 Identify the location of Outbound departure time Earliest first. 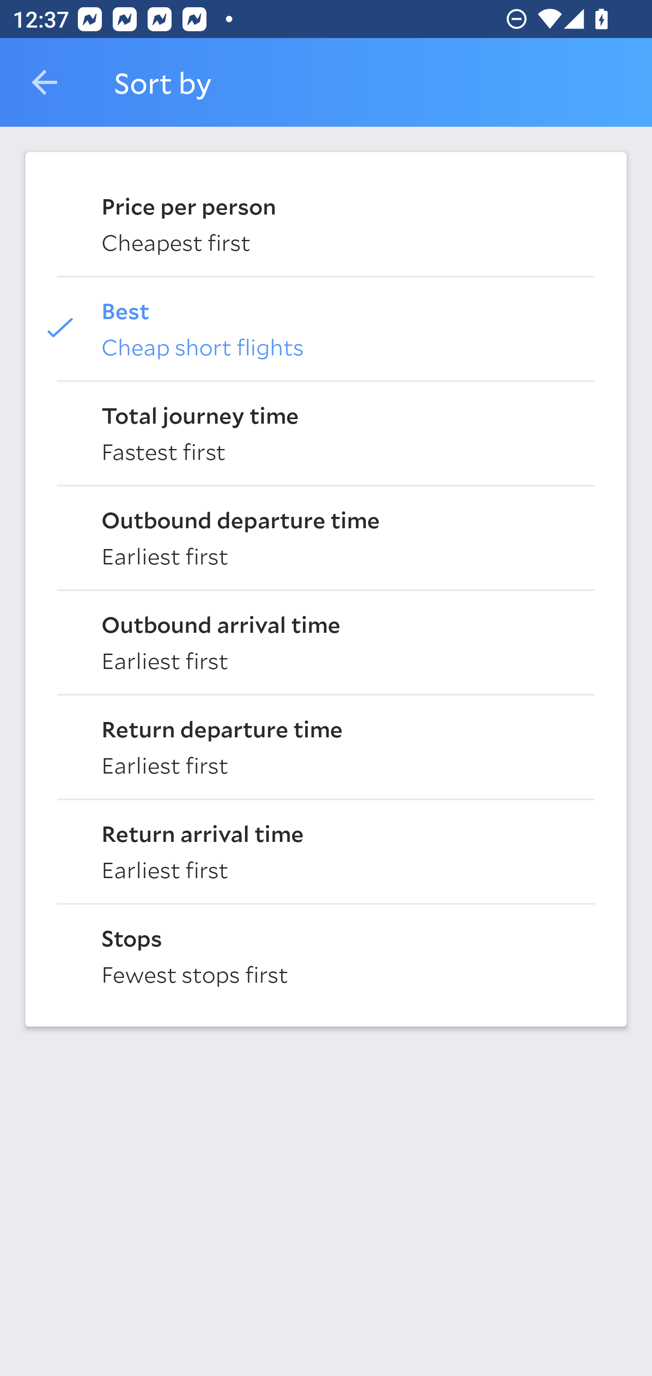
(326, 537).